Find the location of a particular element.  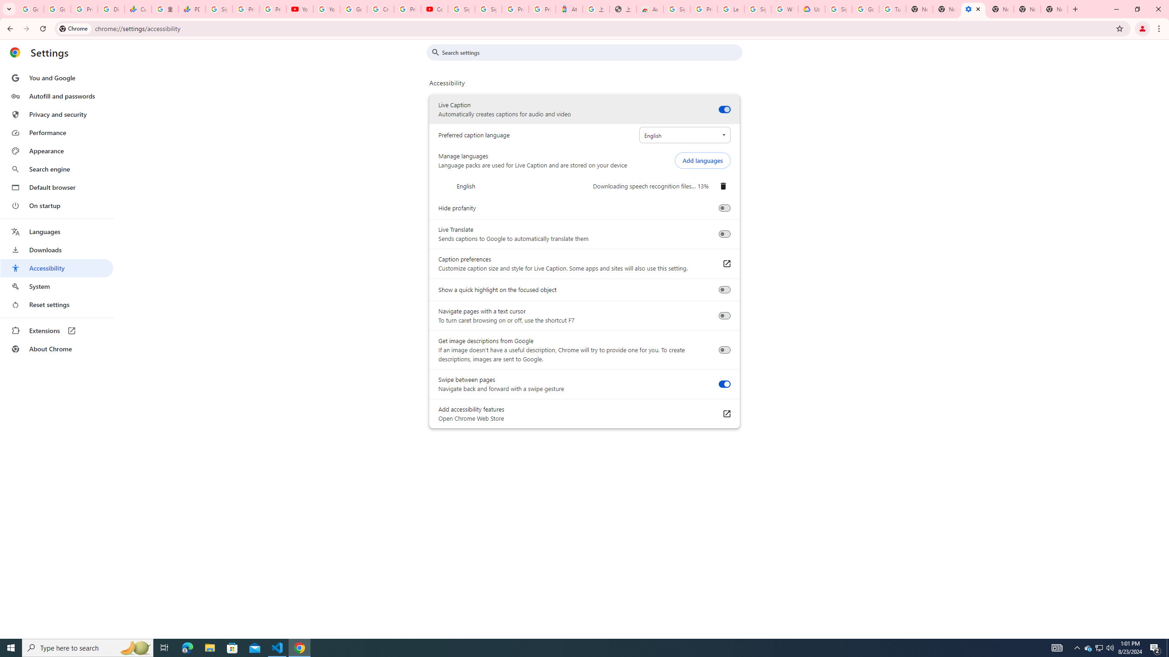

About Chrome is located at coordinates (57, 349).